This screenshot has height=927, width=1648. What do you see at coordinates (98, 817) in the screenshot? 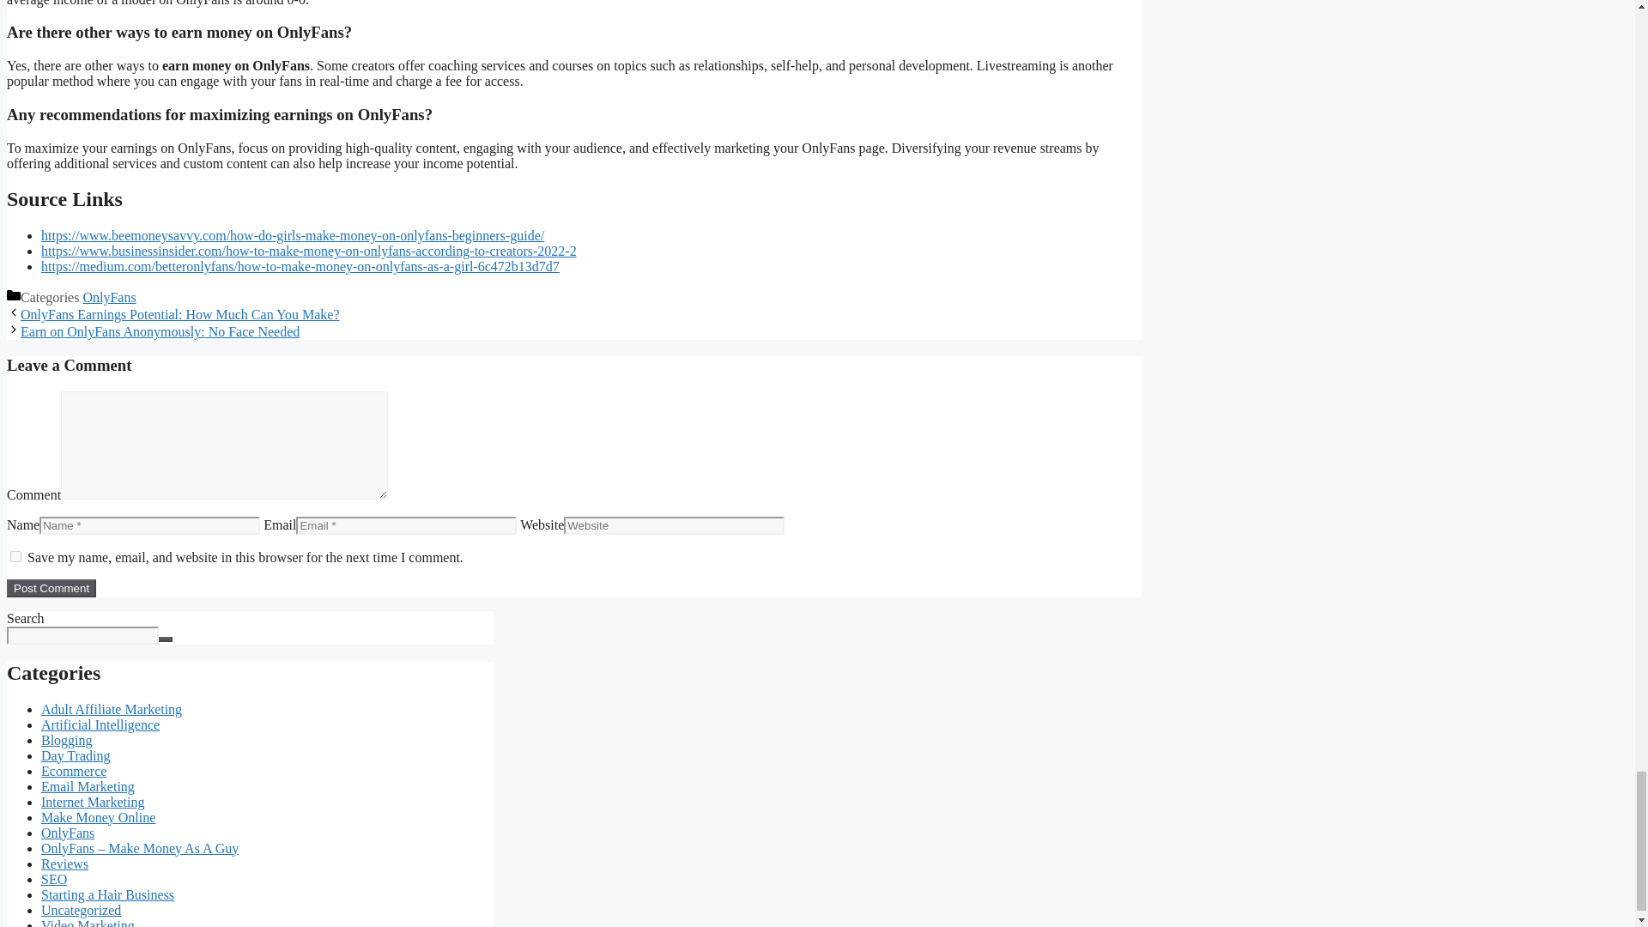
I see `Make Money Online` at bounding box center [98, 817].